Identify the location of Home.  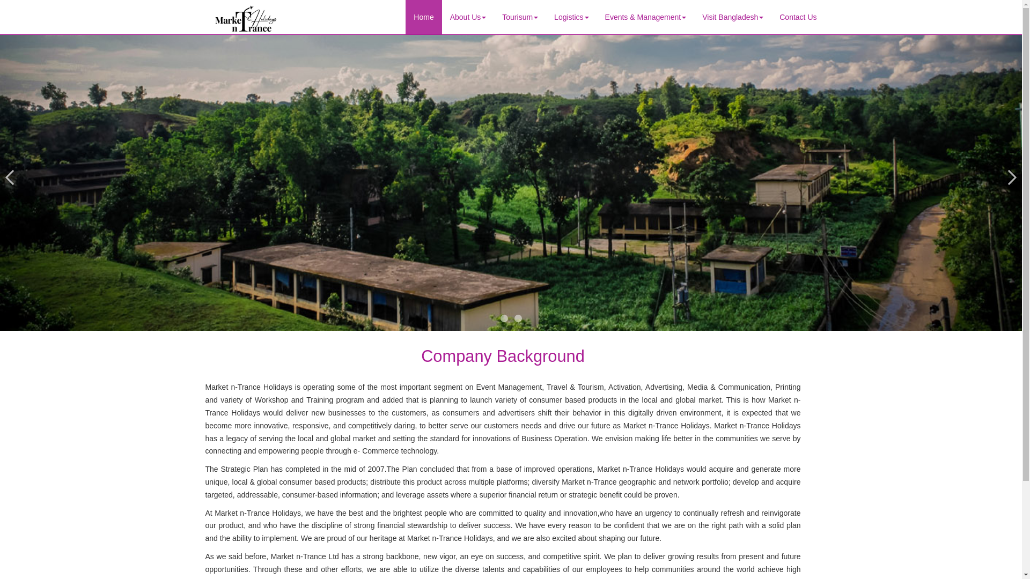
(424, 17).